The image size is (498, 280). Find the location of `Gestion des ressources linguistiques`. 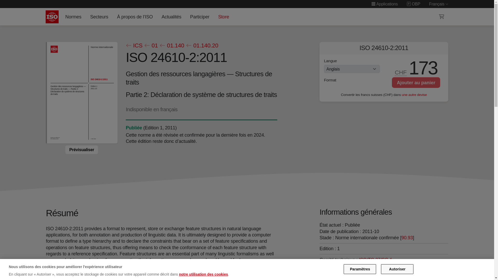

Gestion des ressources linguistiques is located at coordinates (376, 259).